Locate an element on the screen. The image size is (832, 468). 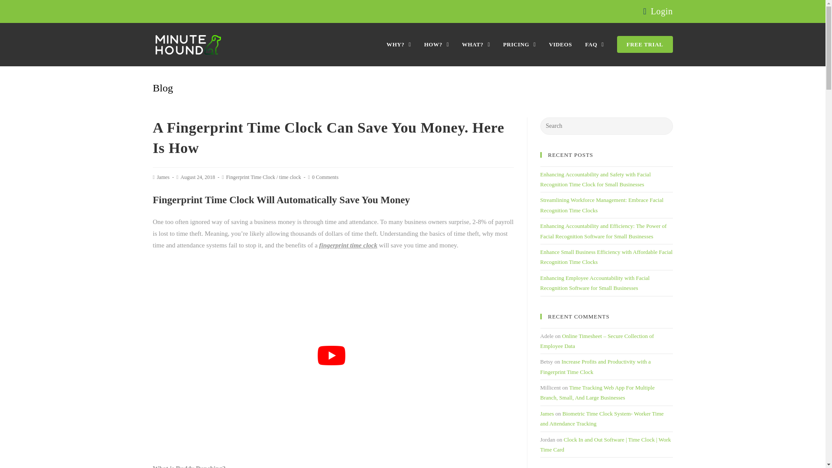
VIDEOS is located at coordinates (560, 44).